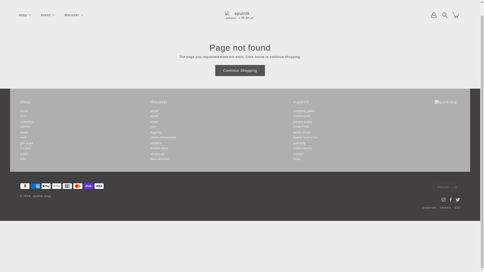 Image resolution: width=484 pixels, height=272 pixels. Describe the element at coordinates (72, 15) in the screenshot. I see `discover` at that location.